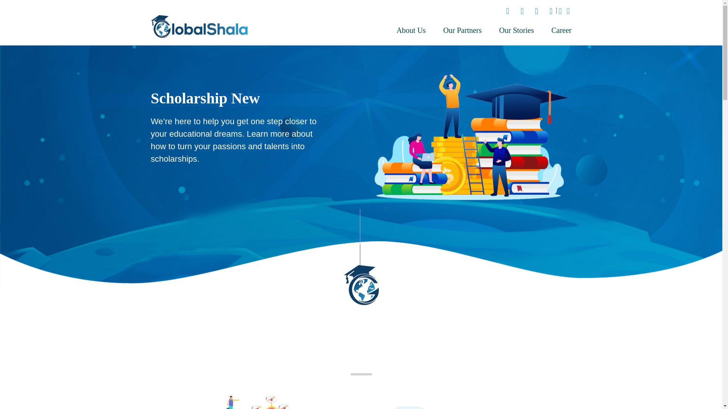 The image size is (728, 409). I want to click on About Us, so click(411, 30).